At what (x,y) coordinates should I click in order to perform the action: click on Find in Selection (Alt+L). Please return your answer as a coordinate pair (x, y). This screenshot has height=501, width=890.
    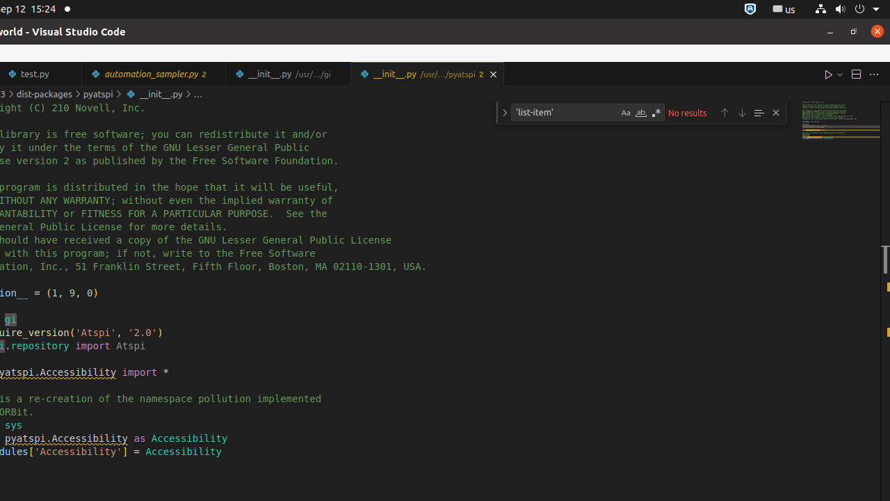
    Looking at the image, I should click on (759, 113).